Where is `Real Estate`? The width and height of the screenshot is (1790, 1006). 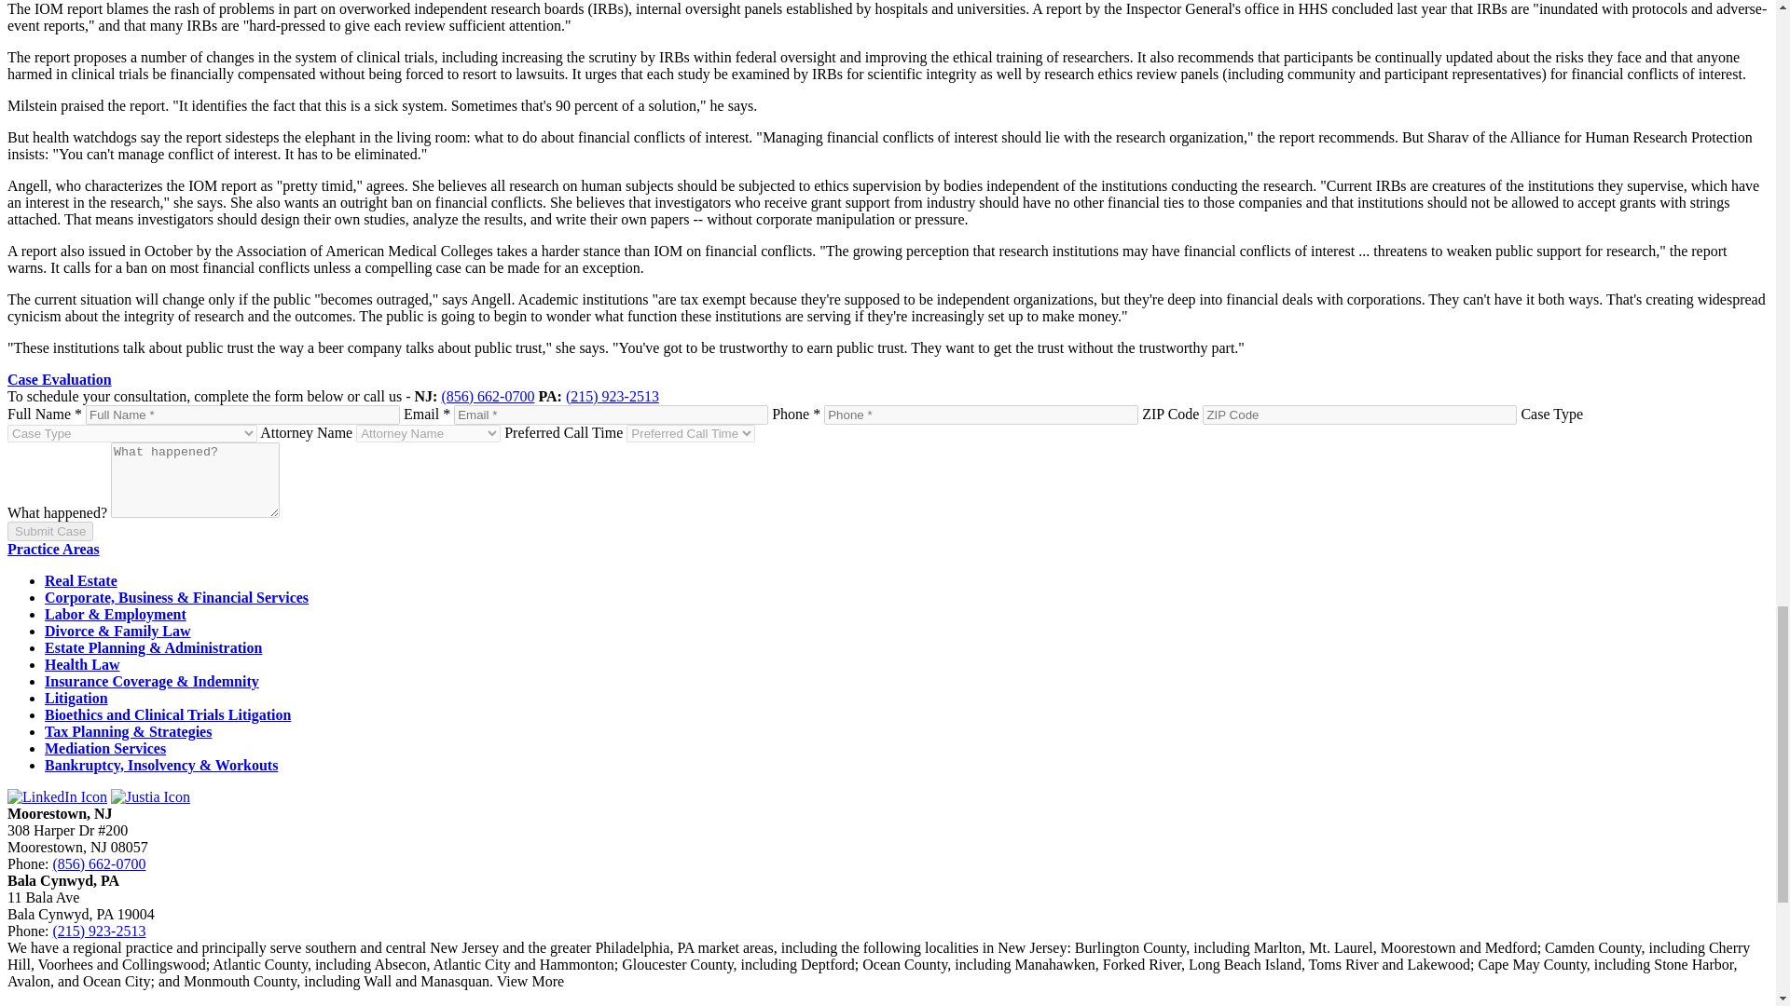 Real Estate is located at coordinates (81, 579).